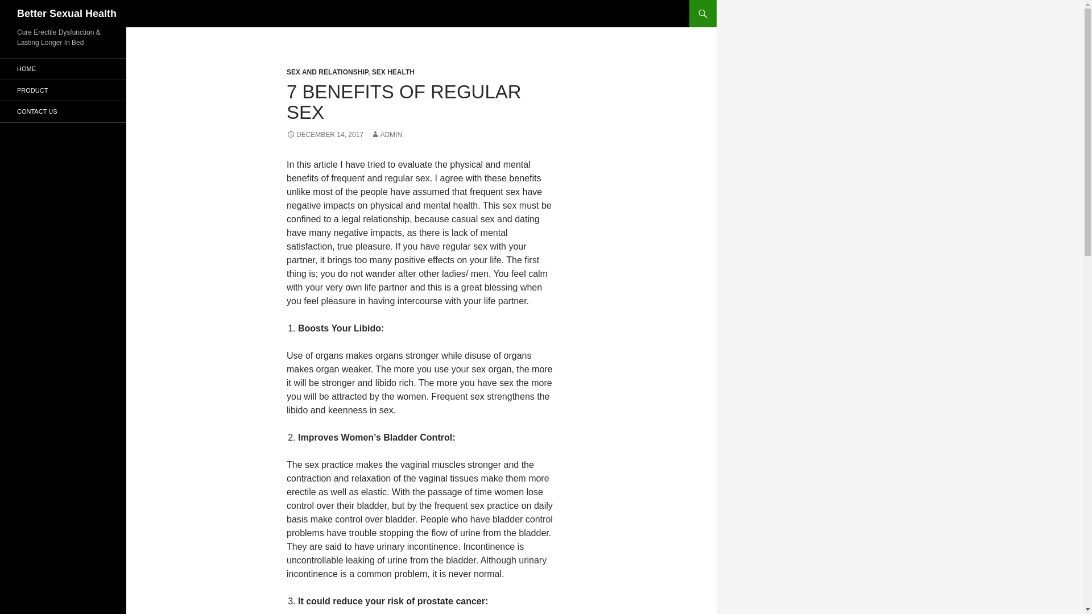  I want to click on HOME, so click(63, 69).